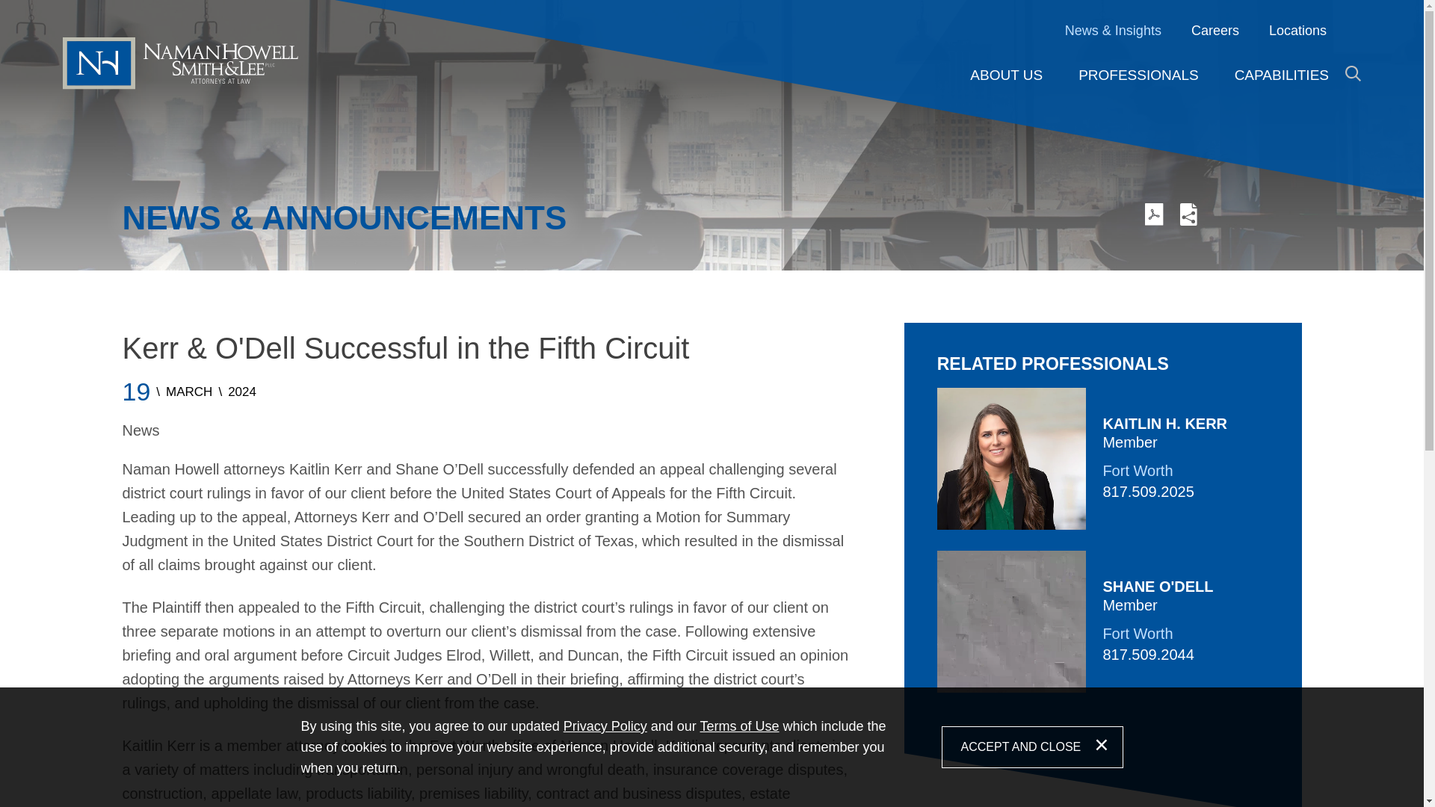 This screenshot has height=807, width=1435. What do you see at coordinates (664, 19) in the screenshot?
I see `Menu` at bounding box center [664, 19].